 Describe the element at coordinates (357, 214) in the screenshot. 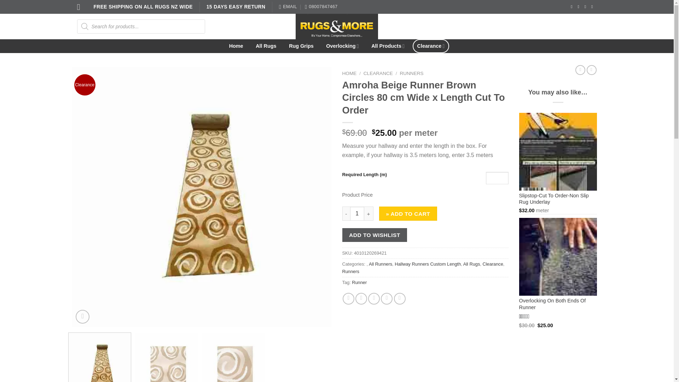

I see `1` at that location.